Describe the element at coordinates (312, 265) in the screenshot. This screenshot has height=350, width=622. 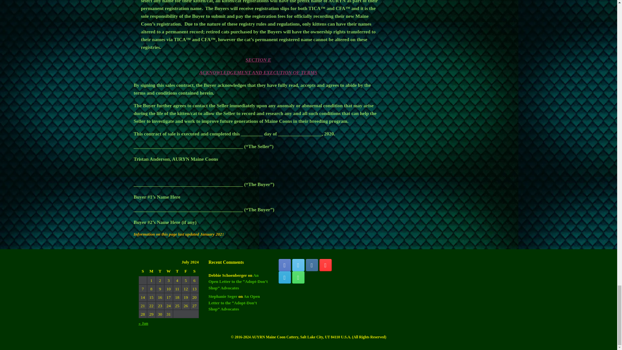
I see ` Instagram` at that location.